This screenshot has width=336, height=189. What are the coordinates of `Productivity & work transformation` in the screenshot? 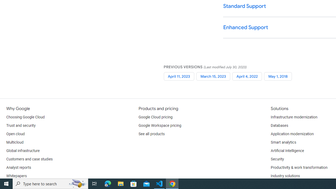 It's located at (299, 167).